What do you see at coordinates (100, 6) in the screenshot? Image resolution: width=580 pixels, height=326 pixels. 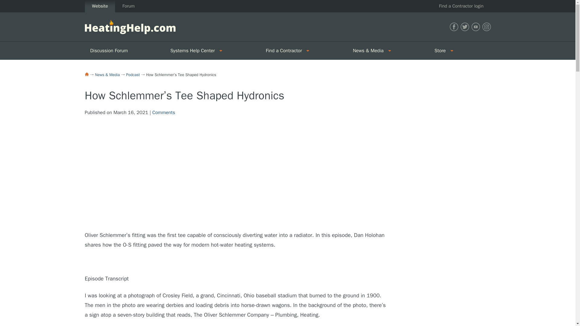 I see `Website` at bounding box center [100, 6].